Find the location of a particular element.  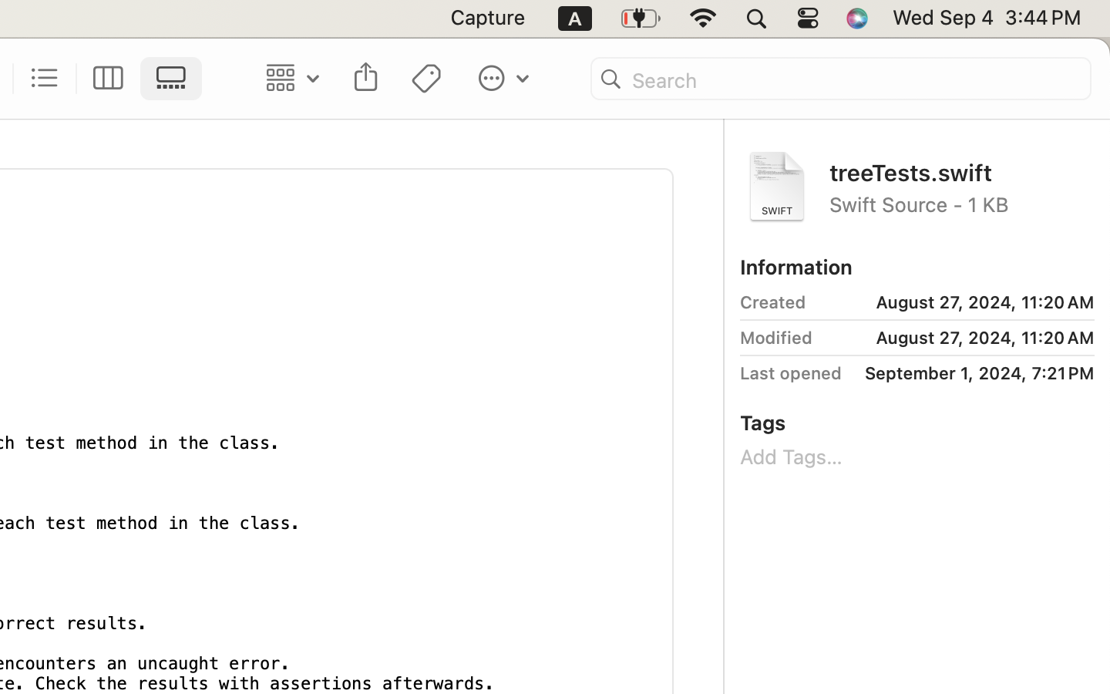

Swift Source - 1 KB is located at coordinates (962, 204).